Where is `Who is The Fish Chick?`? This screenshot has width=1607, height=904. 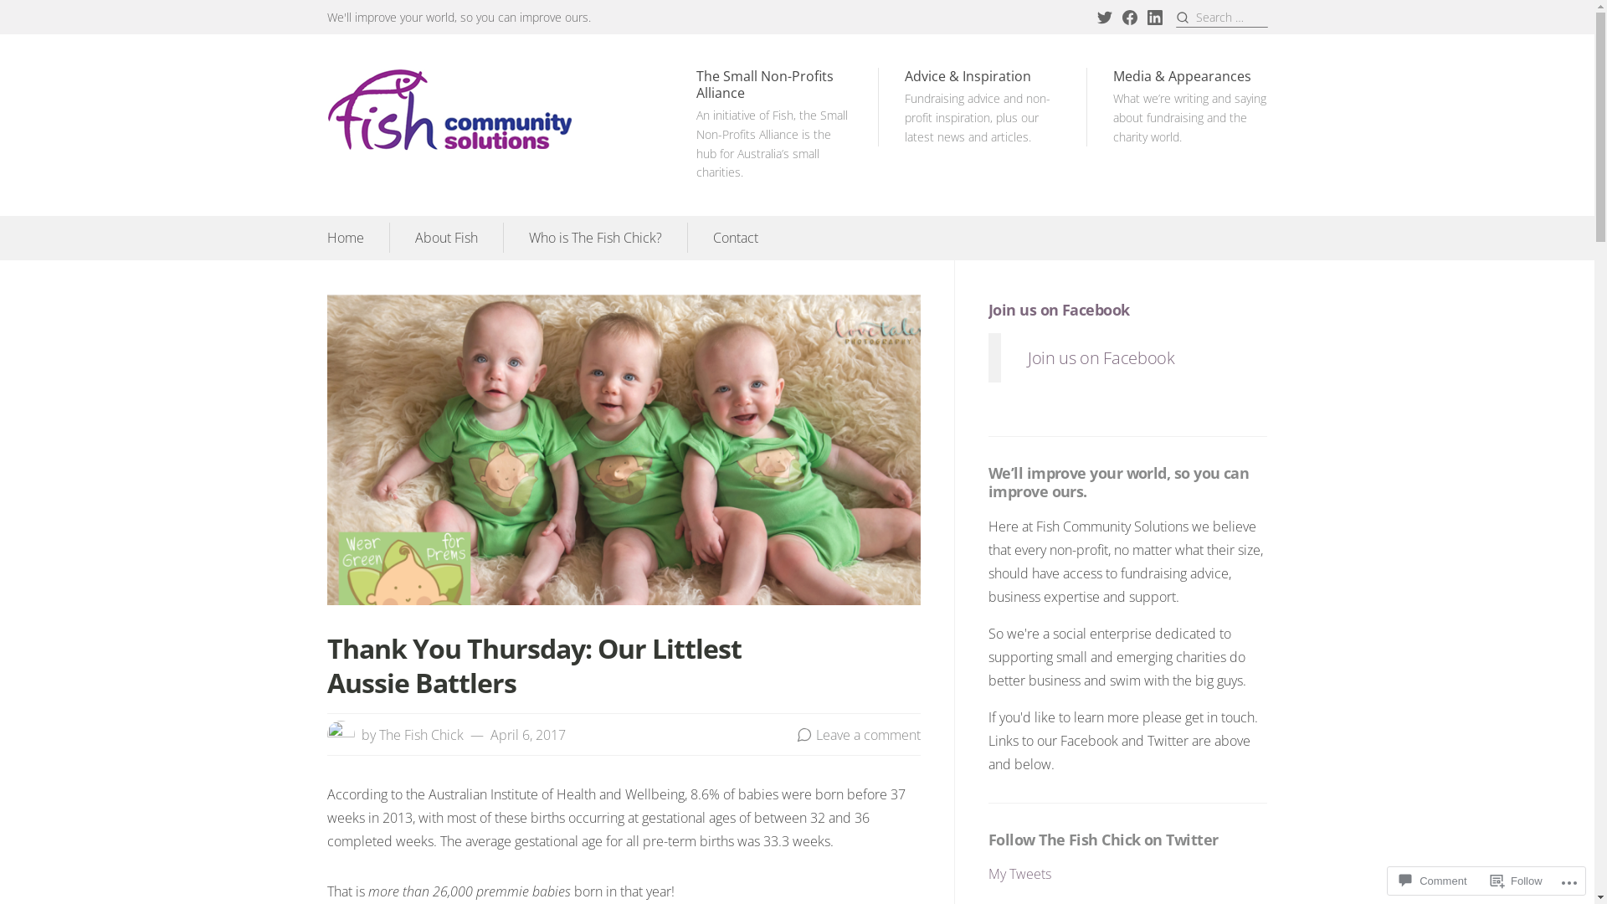 Who is The Fish Chick? is located at coordinates (596, 238).